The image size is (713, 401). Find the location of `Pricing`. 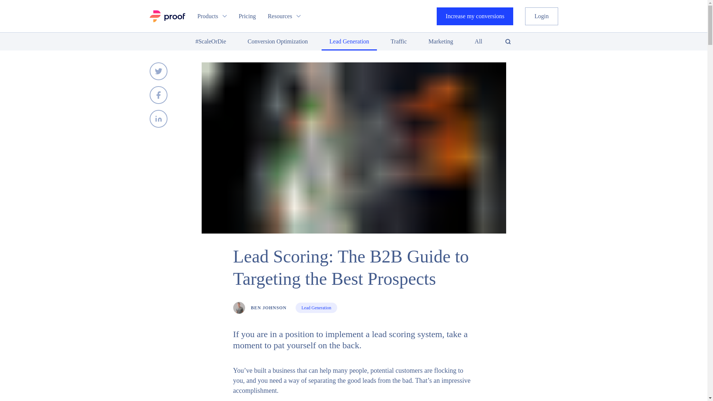

Pricing is located at coordinates (247, 16).